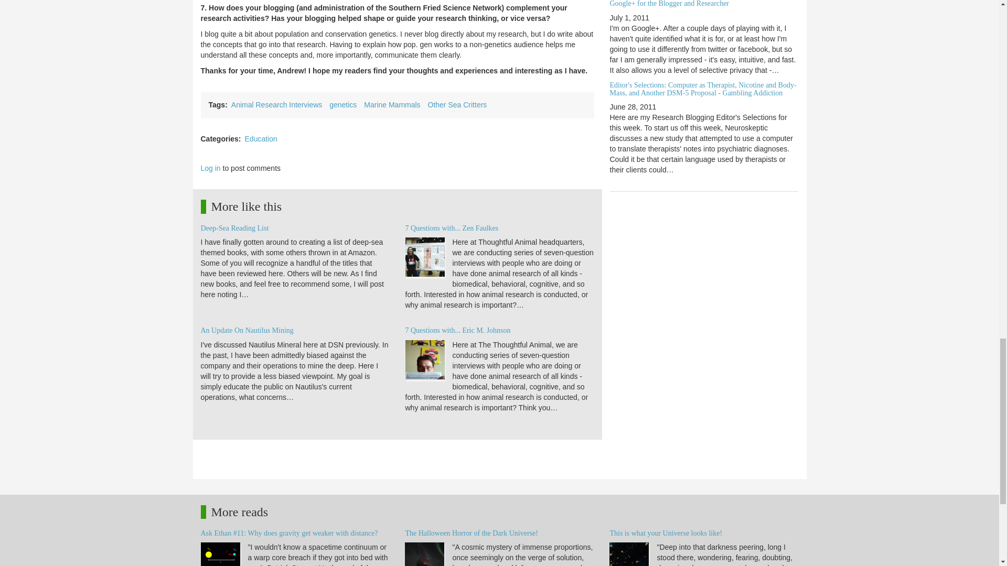 This screenshot has height=566, width=1007. I want to click on Deep-Sea Reading List, so click(234, 227).